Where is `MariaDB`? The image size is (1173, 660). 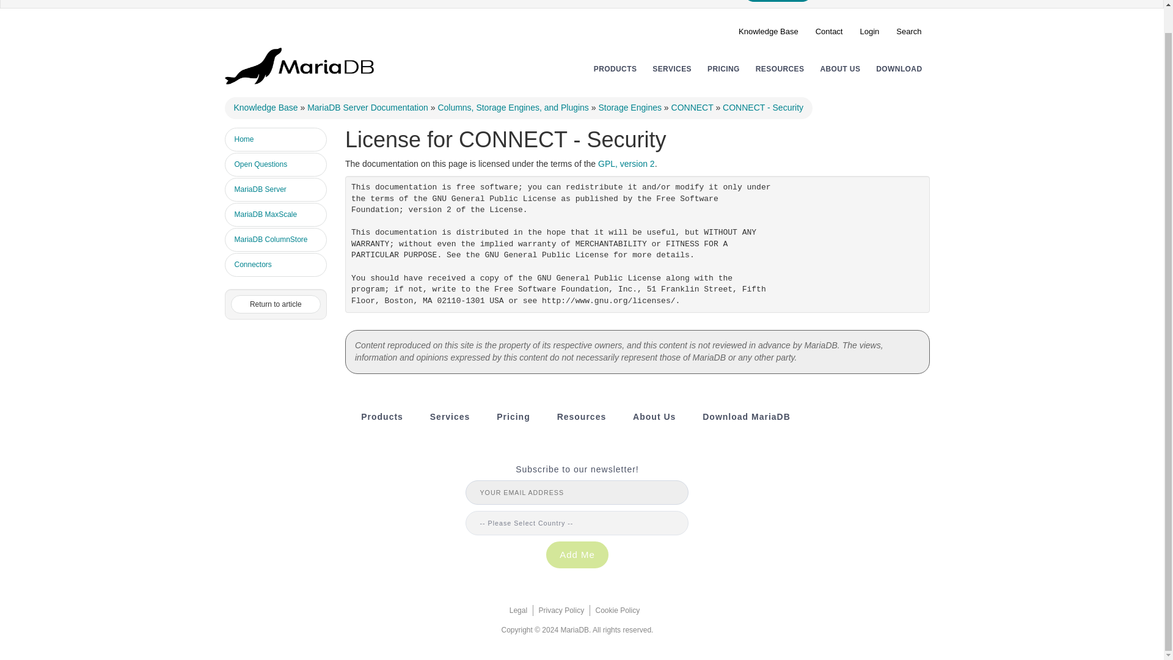 MariaDB is located at coordinates (299, 65).